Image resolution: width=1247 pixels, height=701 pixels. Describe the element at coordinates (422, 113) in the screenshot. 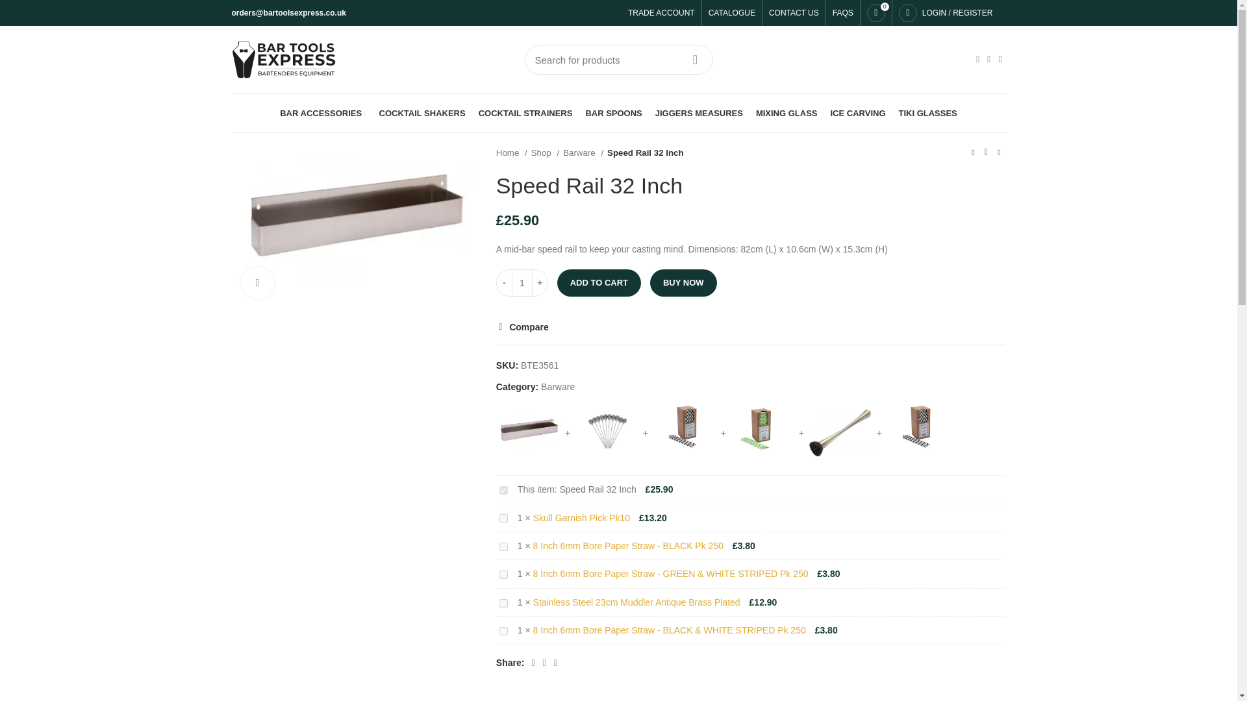

I see `COCKTAIL SHAKERS` at that location.